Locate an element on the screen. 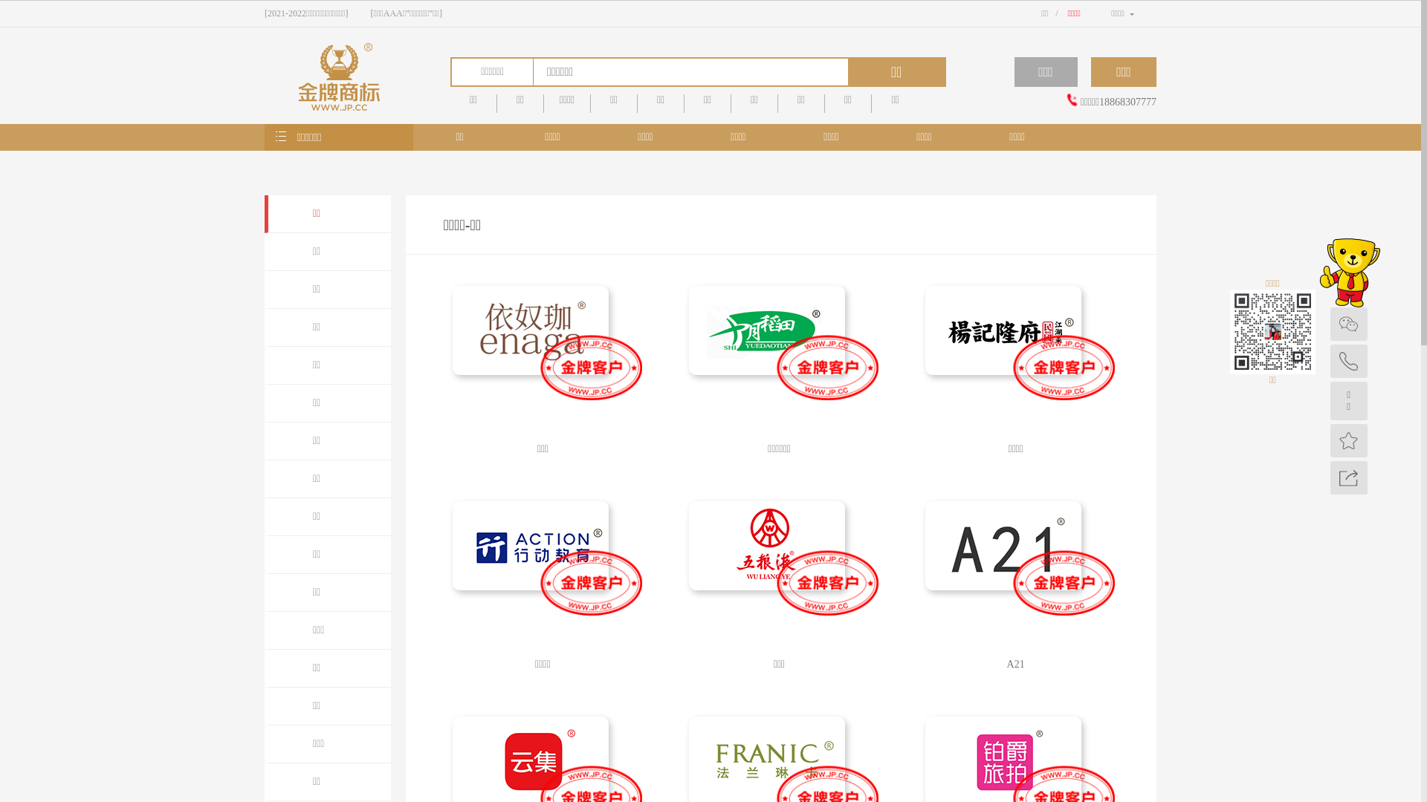  35 is located at coordinates (667, 207).